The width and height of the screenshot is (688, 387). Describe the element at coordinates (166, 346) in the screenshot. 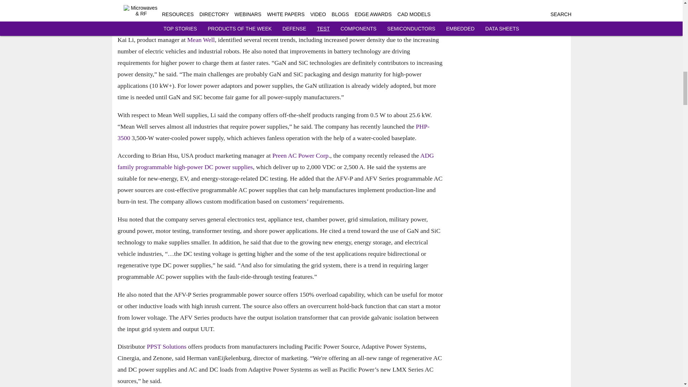

I see `PPST Solutions` at that location.